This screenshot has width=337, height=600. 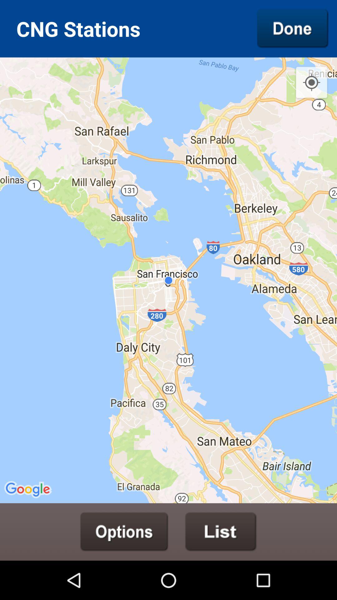 I want to click on open the item next to the cng stations item, so click(x=293, y=28).